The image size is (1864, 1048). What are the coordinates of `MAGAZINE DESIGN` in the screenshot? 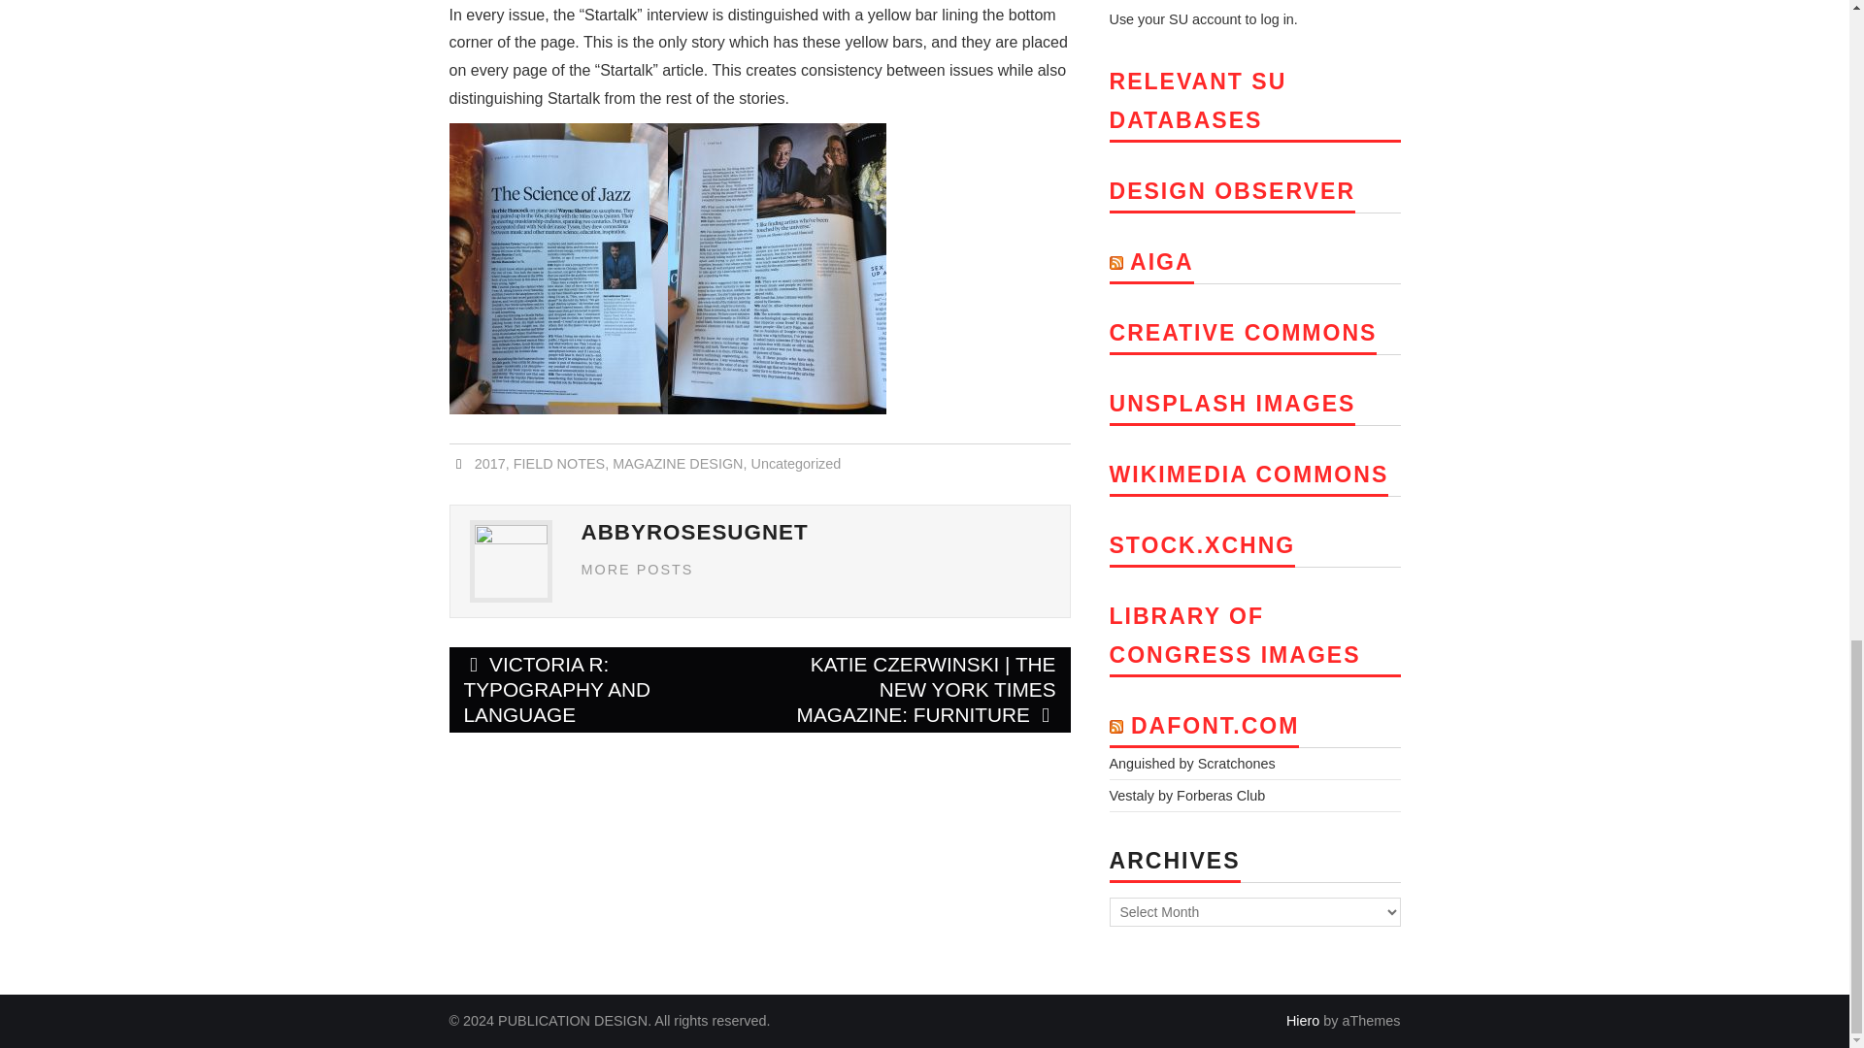 It's located at (678, 464).